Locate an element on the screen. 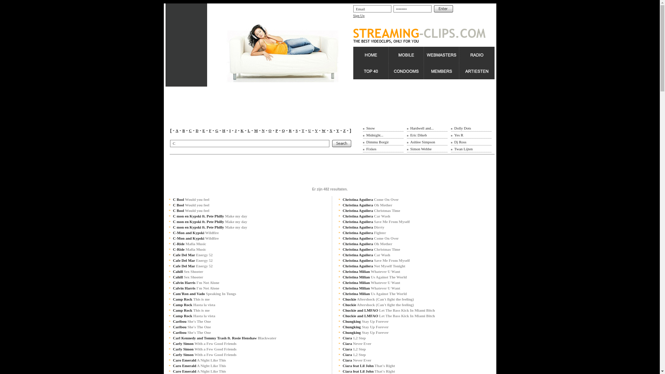  Christina Aguilera Oh Mother is located at coordinates (367, 244).